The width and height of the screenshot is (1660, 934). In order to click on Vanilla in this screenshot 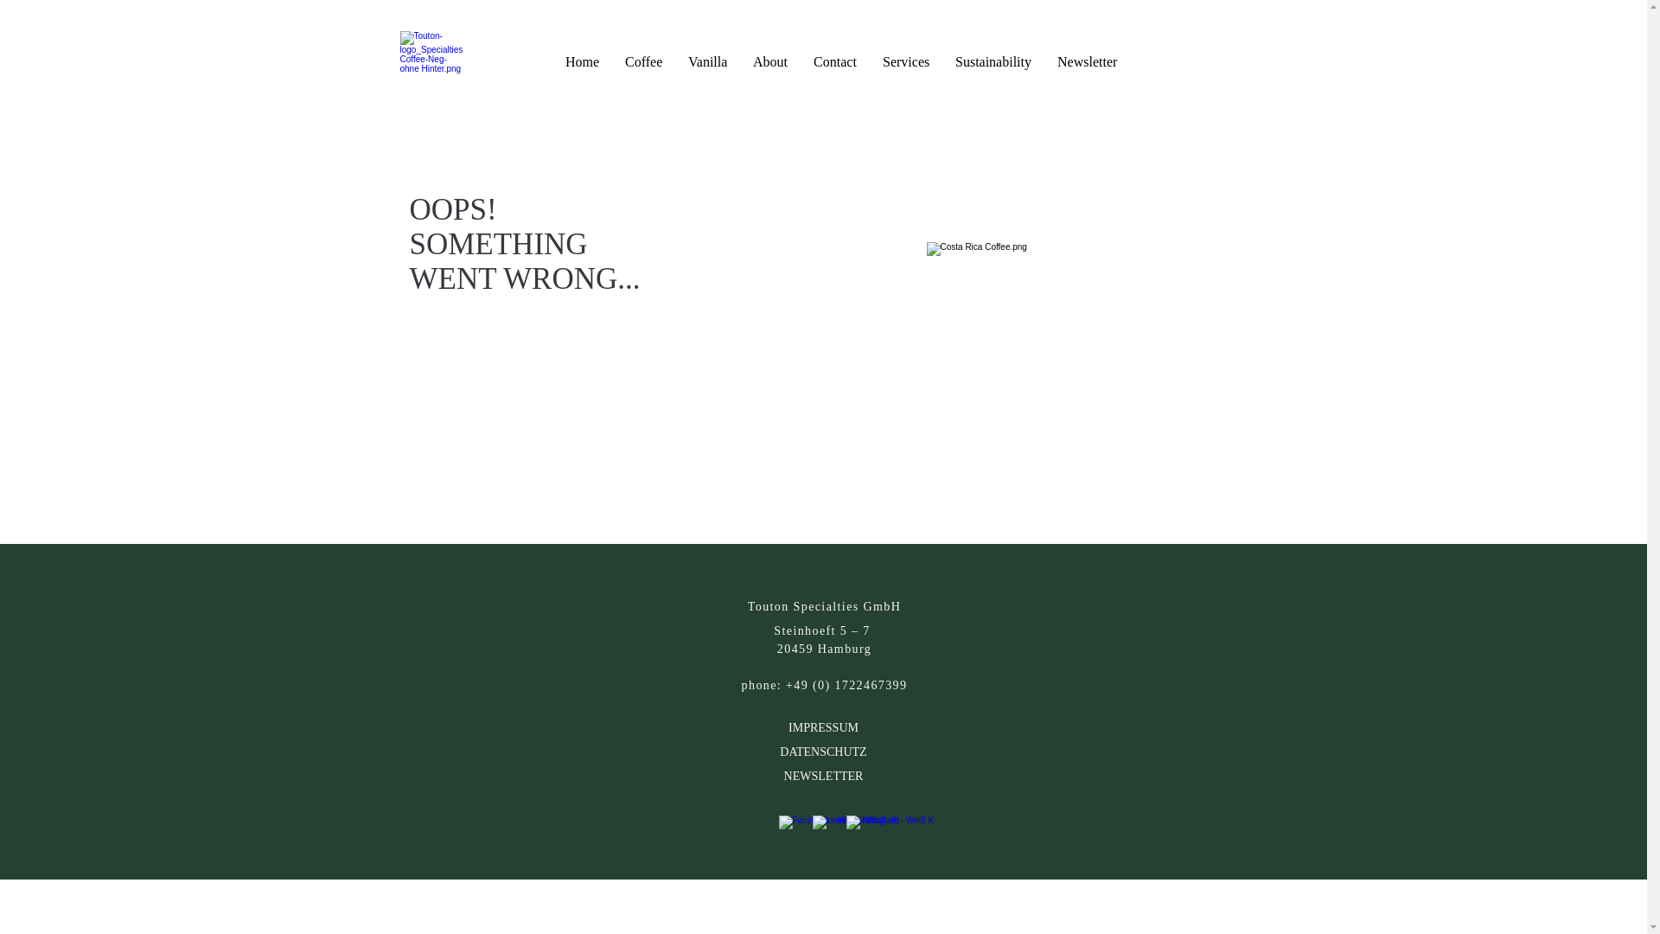, I will do `click(707, 62)`.